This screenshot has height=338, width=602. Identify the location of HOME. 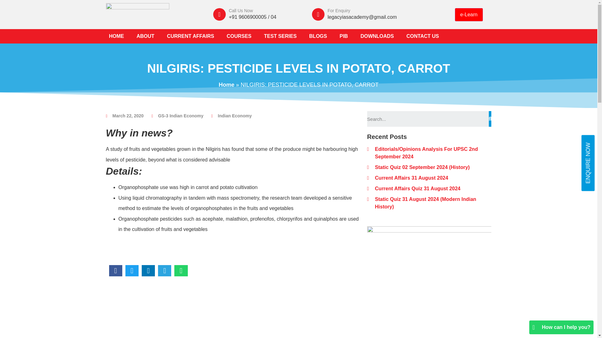
(117, 36).